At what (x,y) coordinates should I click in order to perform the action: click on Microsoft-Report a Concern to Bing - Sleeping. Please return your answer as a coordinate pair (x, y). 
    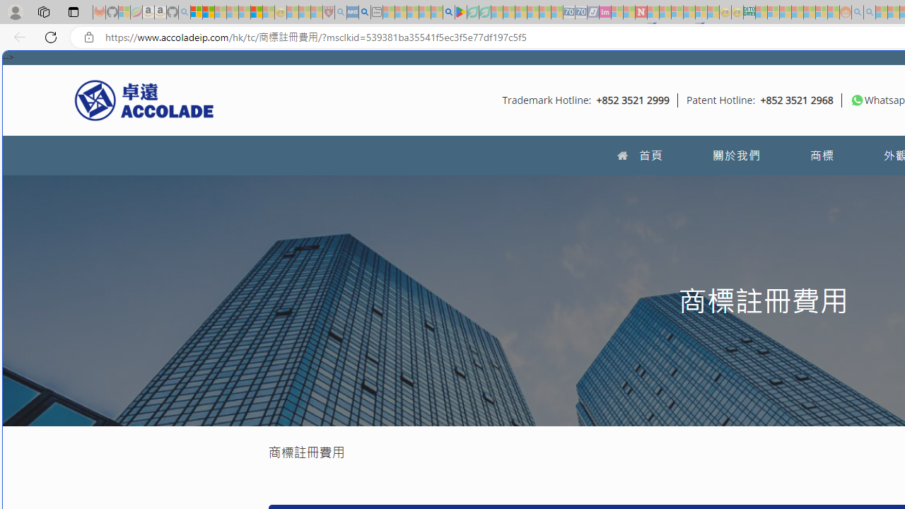
    Looking at the image, I should click on (124, 13).